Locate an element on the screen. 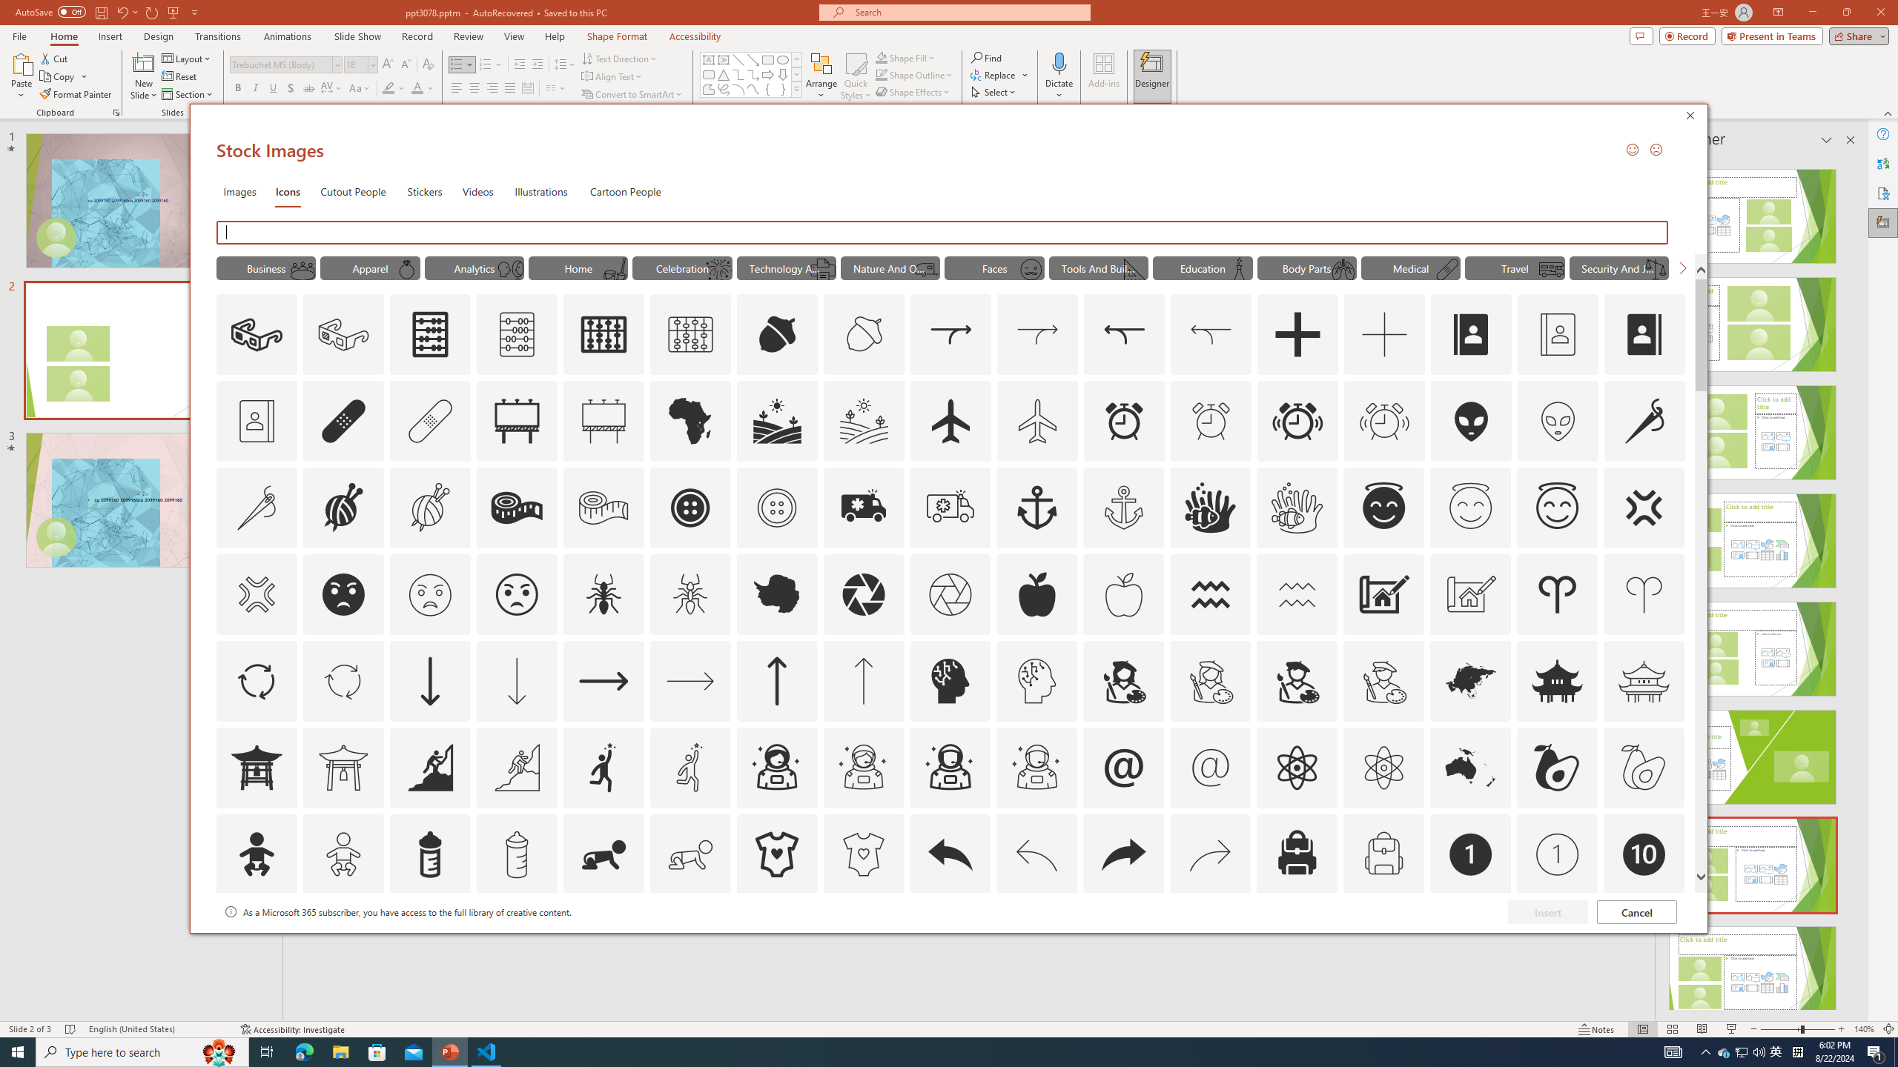 This screenshot has width=1898, height=1067. Text Direction is located at coordinates (620, 58).